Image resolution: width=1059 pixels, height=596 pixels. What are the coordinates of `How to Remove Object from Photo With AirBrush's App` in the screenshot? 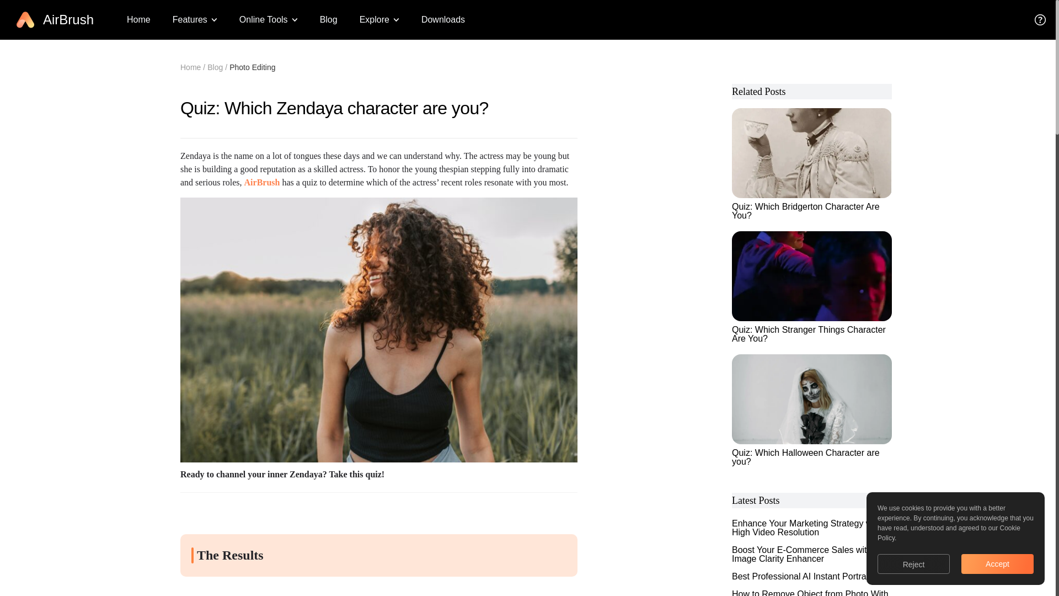 It's located at (810, 593).